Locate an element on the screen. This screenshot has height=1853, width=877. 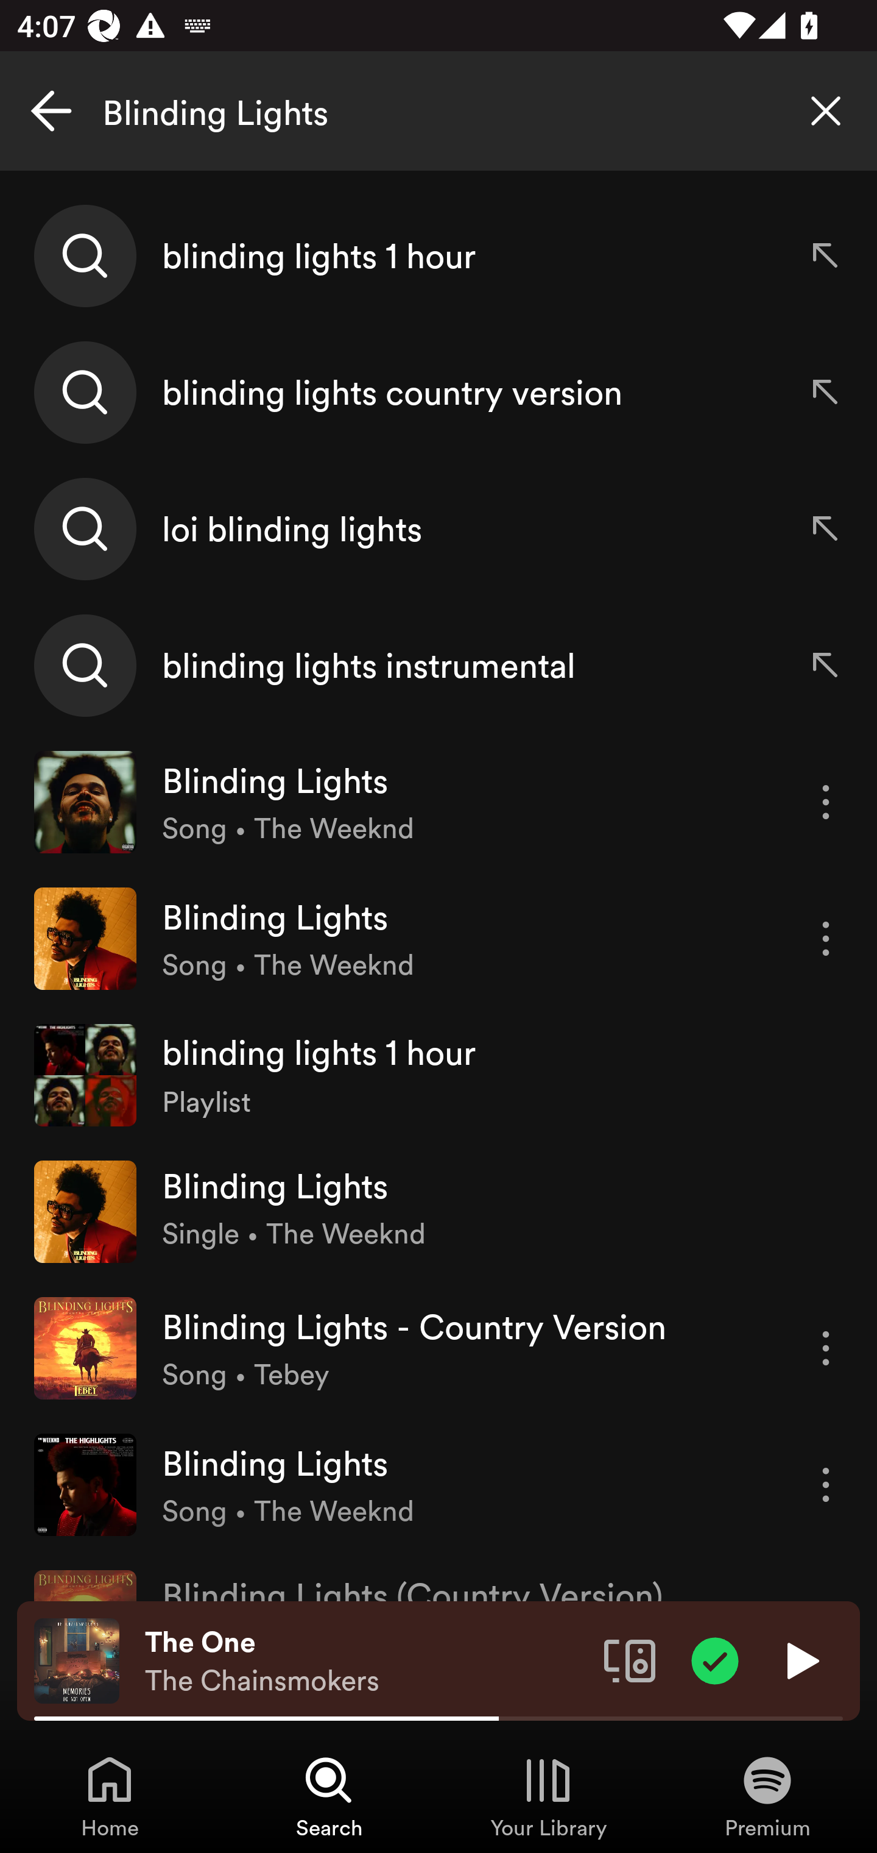
blinding lights country version is located at coordinates (438, 393).